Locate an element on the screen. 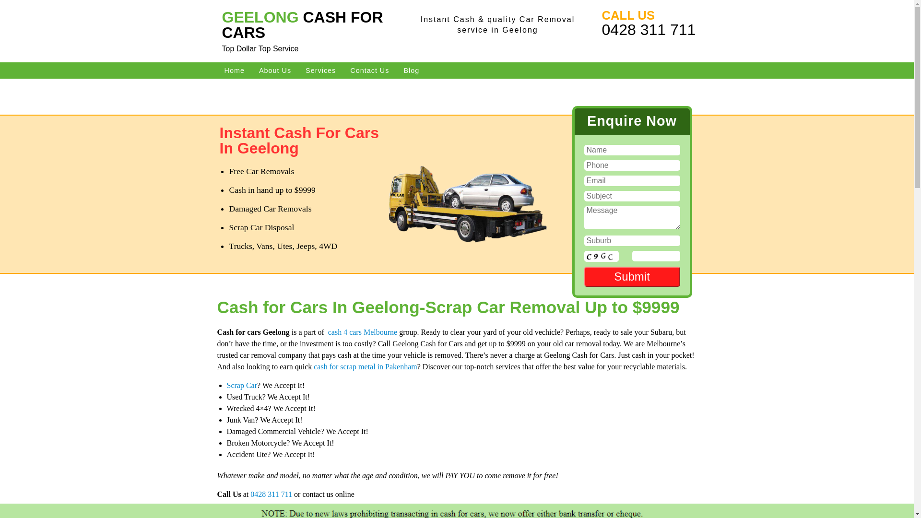 This screenshot has height=518, width=921. Contact Us is located at coordinates (369, 71).